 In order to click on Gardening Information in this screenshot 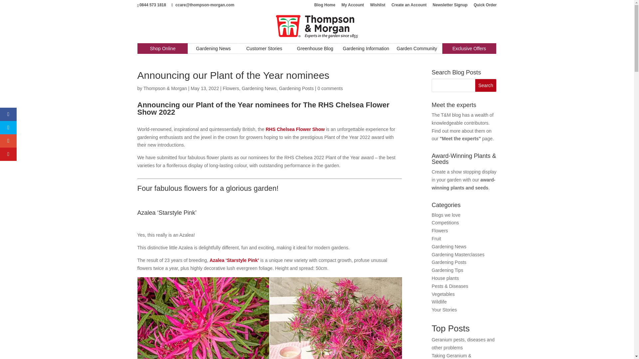, I will do `click(366, 48)`.